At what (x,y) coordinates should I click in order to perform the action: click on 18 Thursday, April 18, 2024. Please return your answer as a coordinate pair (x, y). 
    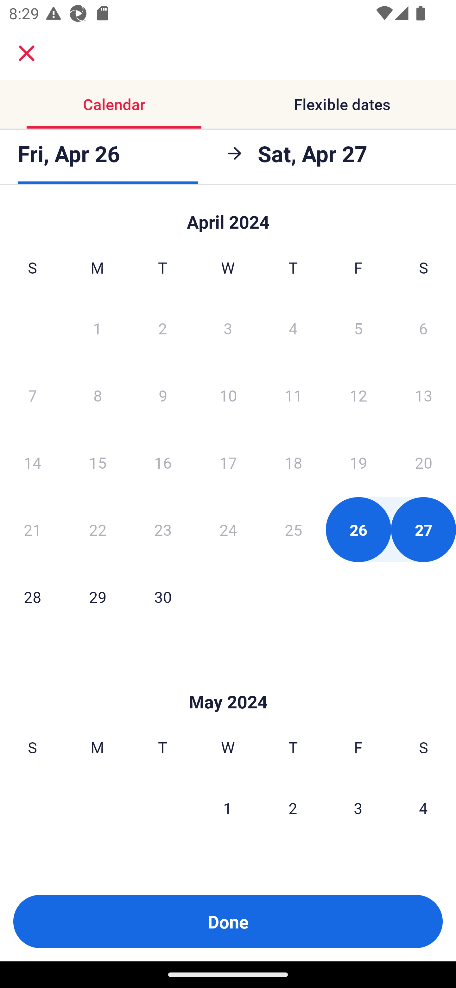
    Looking at the image, I should click on (293, 462).